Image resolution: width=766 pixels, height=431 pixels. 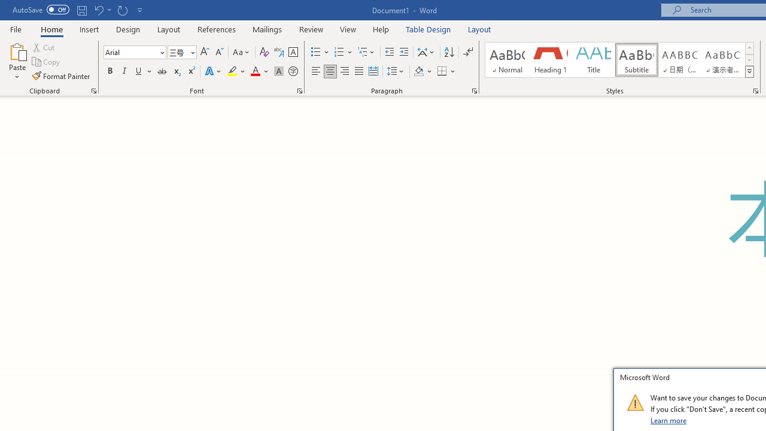 I want to click on Sort..., so click(x=449, y=53).